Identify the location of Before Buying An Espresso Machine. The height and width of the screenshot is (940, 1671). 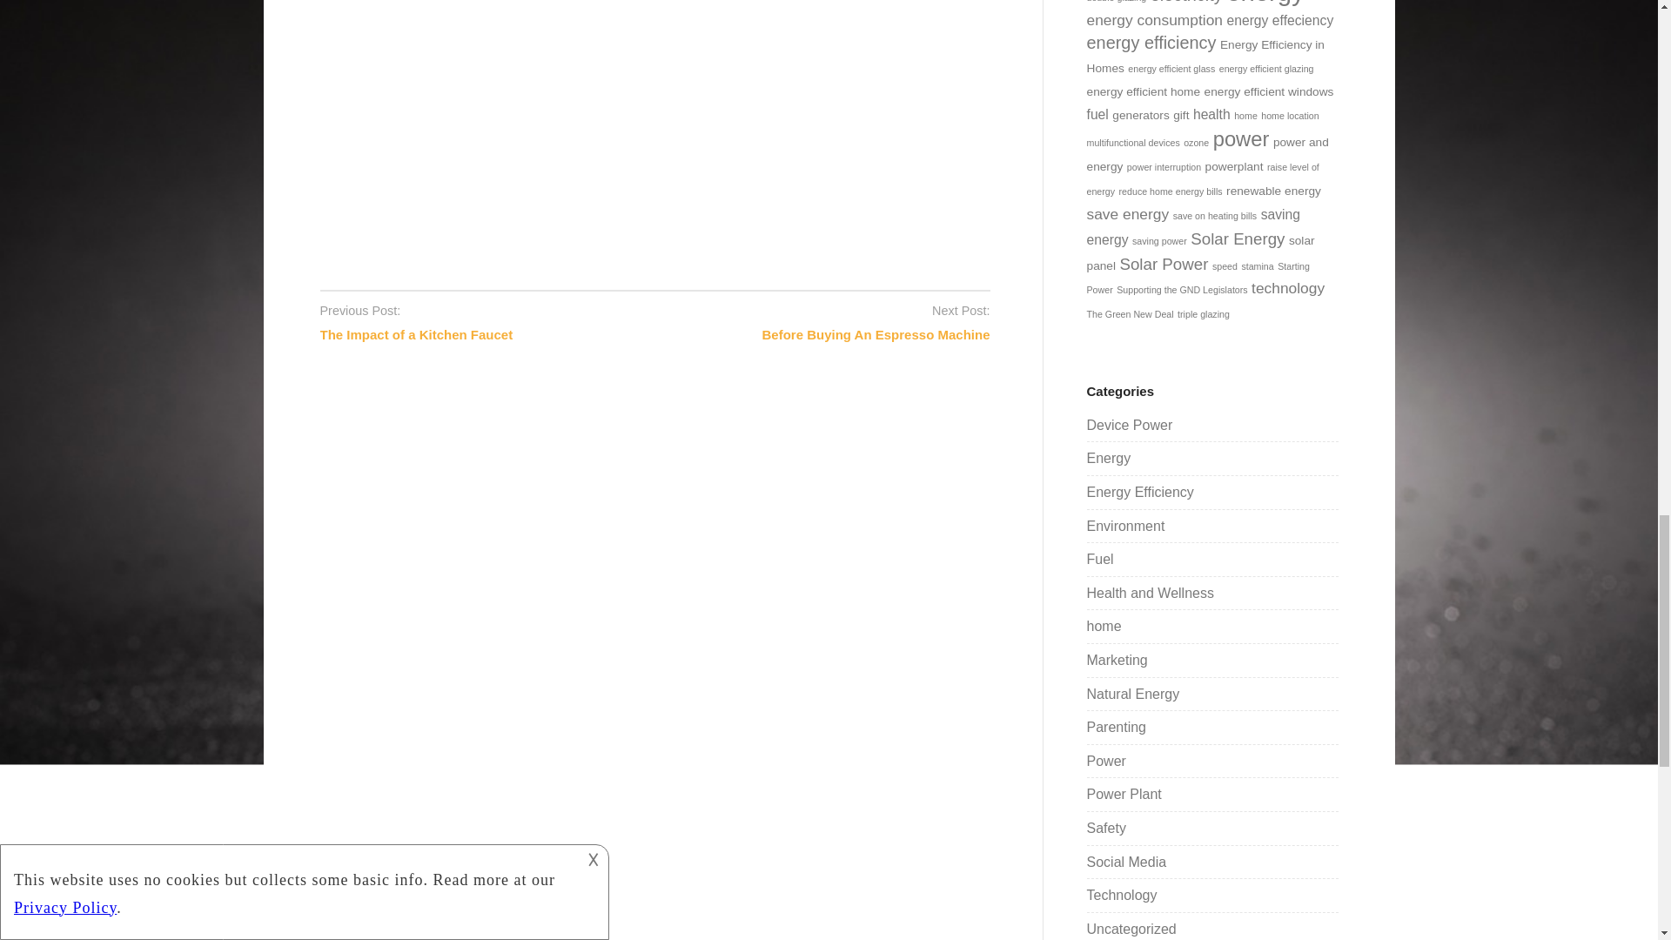
(876, 334).